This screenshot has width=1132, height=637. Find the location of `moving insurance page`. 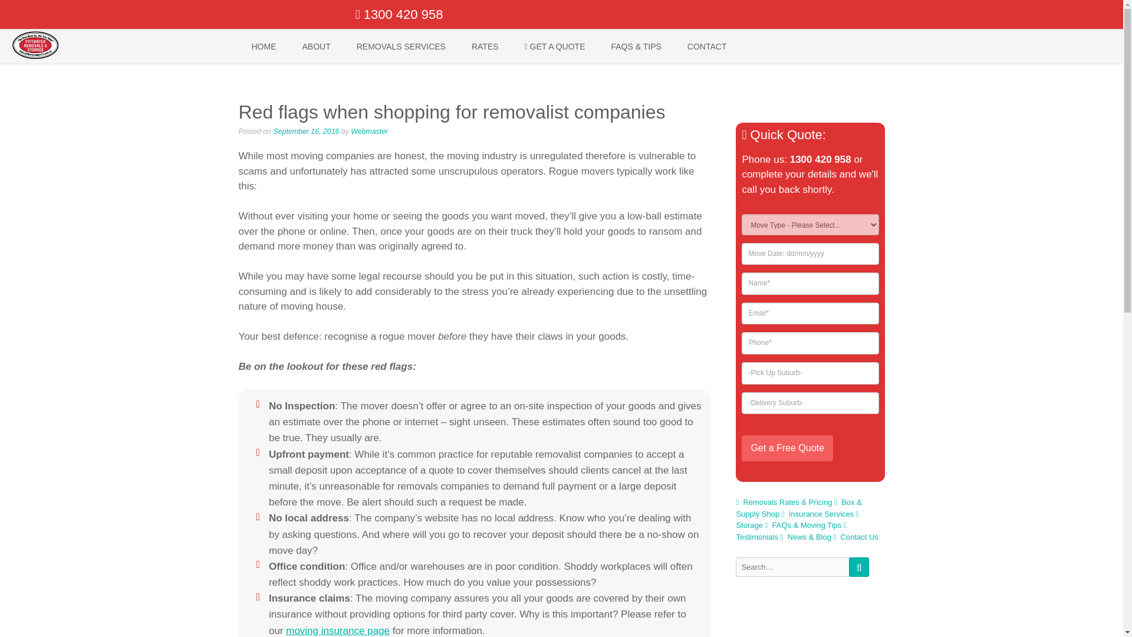

moving insurance page is located at coordinates (337, 630).